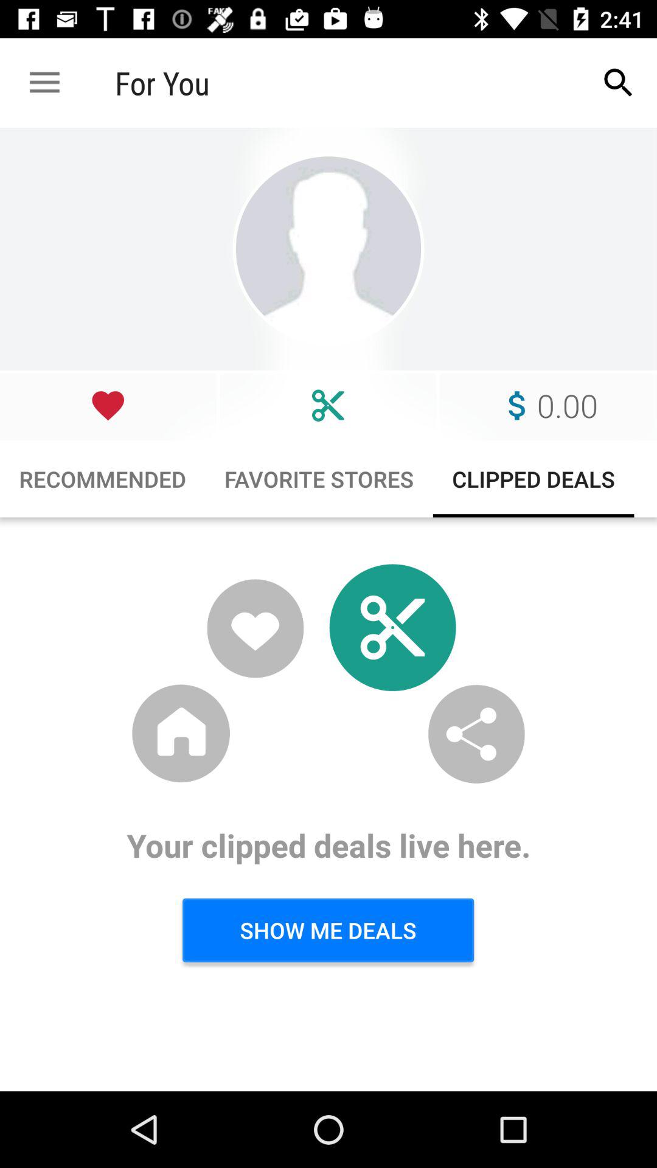 This screenshot has height=1168, width=657. I want to click on press app to the right of for you app, so click(618, 83).